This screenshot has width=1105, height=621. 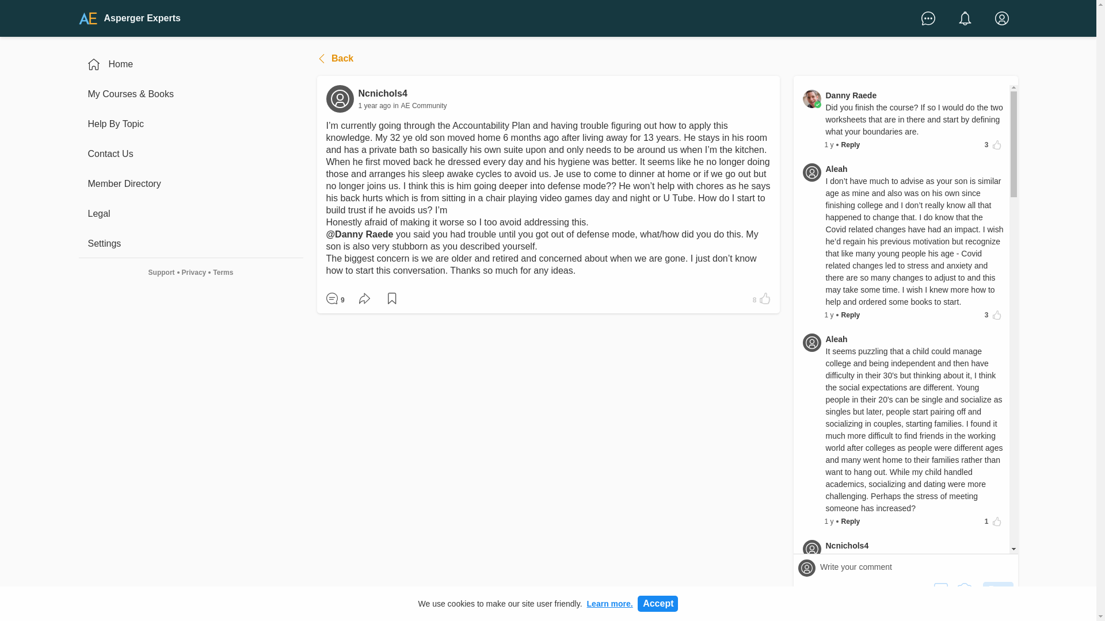 What do you see at coordinates (190, 64) in the screenshot?
I see `Home` at bounding box center [190, 64].